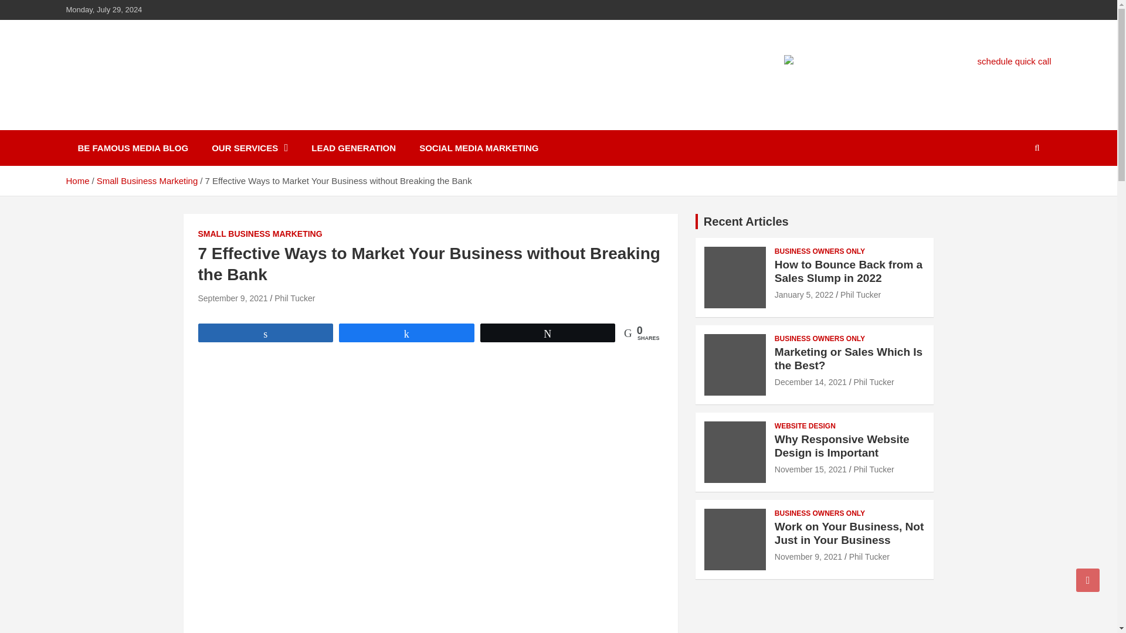 This screenshot has height=633, width=1126. Describe the element at coordinates (1088, 580) in the screenshot. I see `Go to Top` at that location.